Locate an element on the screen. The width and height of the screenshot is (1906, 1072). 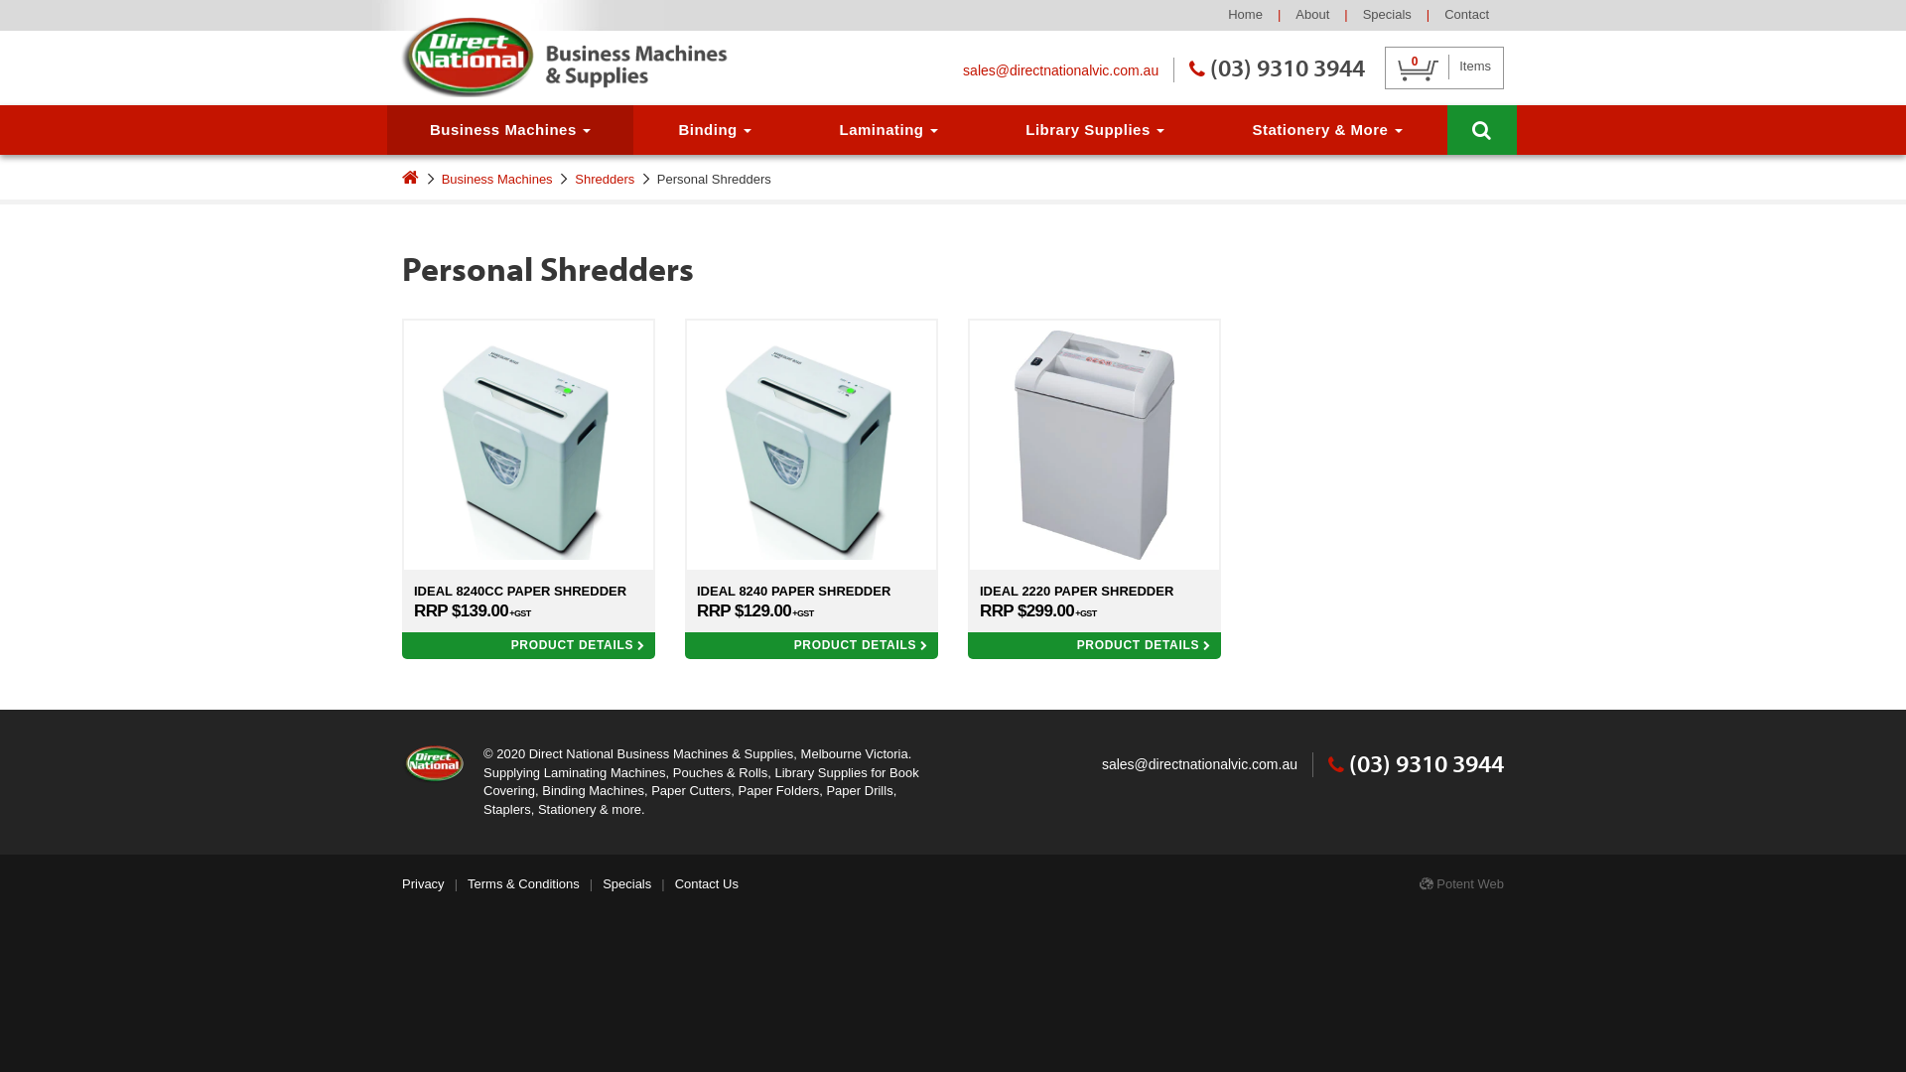
Staplers is located at coordinates (507, 810).